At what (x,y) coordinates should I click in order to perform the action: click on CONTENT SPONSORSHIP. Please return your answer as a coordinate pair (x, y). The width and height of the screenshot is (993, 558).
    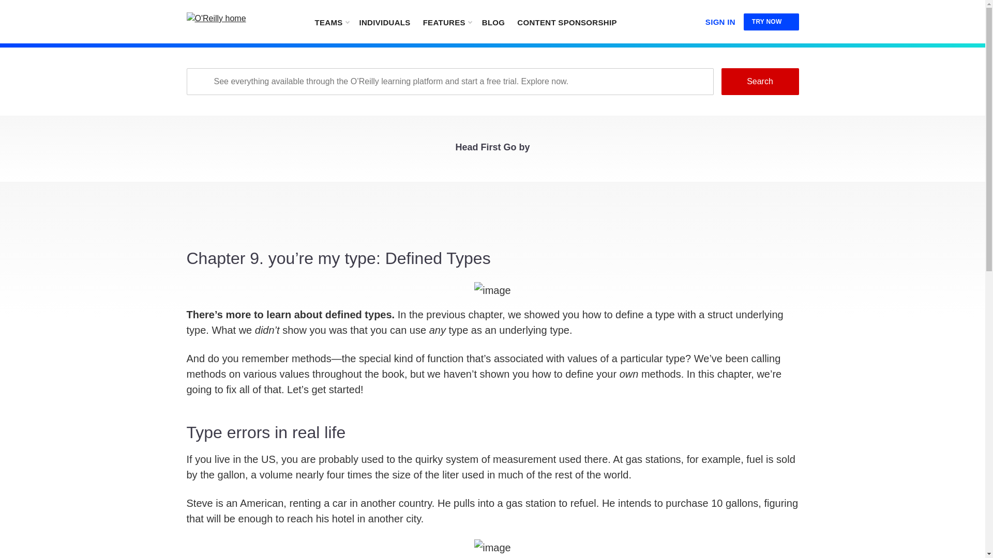
    Looking at the image, I should click on (567, 22).